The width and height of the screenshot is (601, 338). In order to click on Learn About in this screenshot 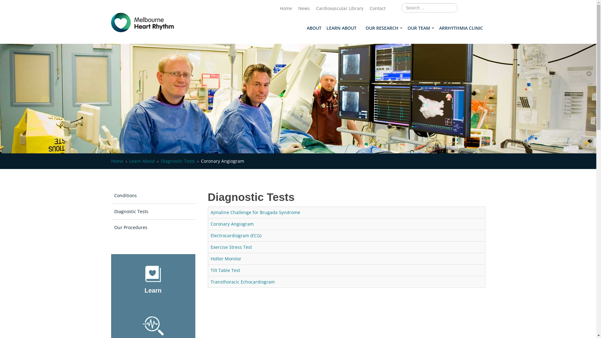, I will do `click(141, 161)`.